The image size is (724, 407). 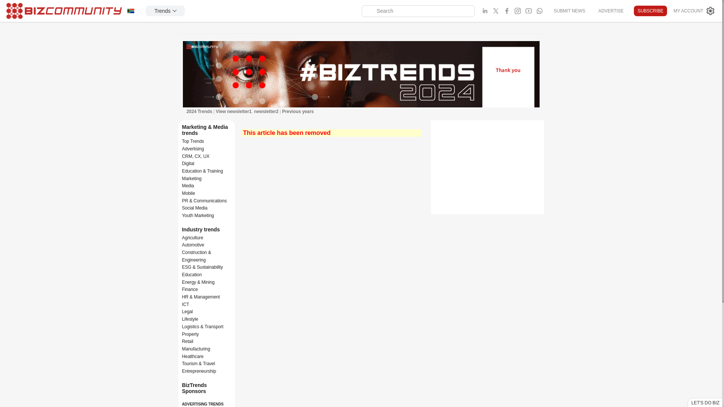 What do you see at coordinates (539, 11) in the screenshot?
I see `Bizcommunity facebook` at bounding box center [539, 11].